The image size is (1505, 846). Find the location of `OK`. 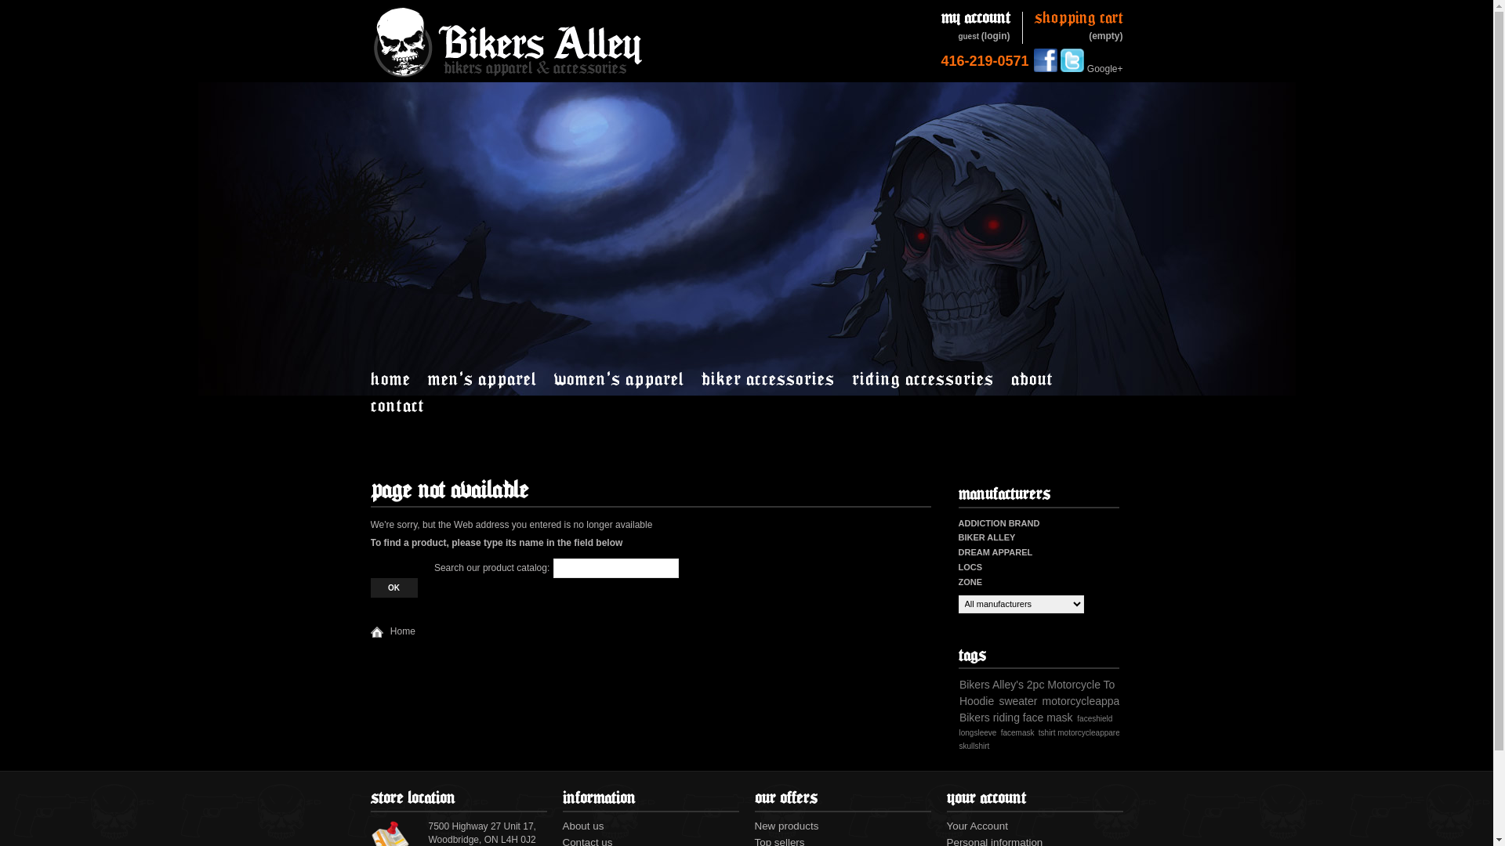

OK is located at coordinates (393, 587).